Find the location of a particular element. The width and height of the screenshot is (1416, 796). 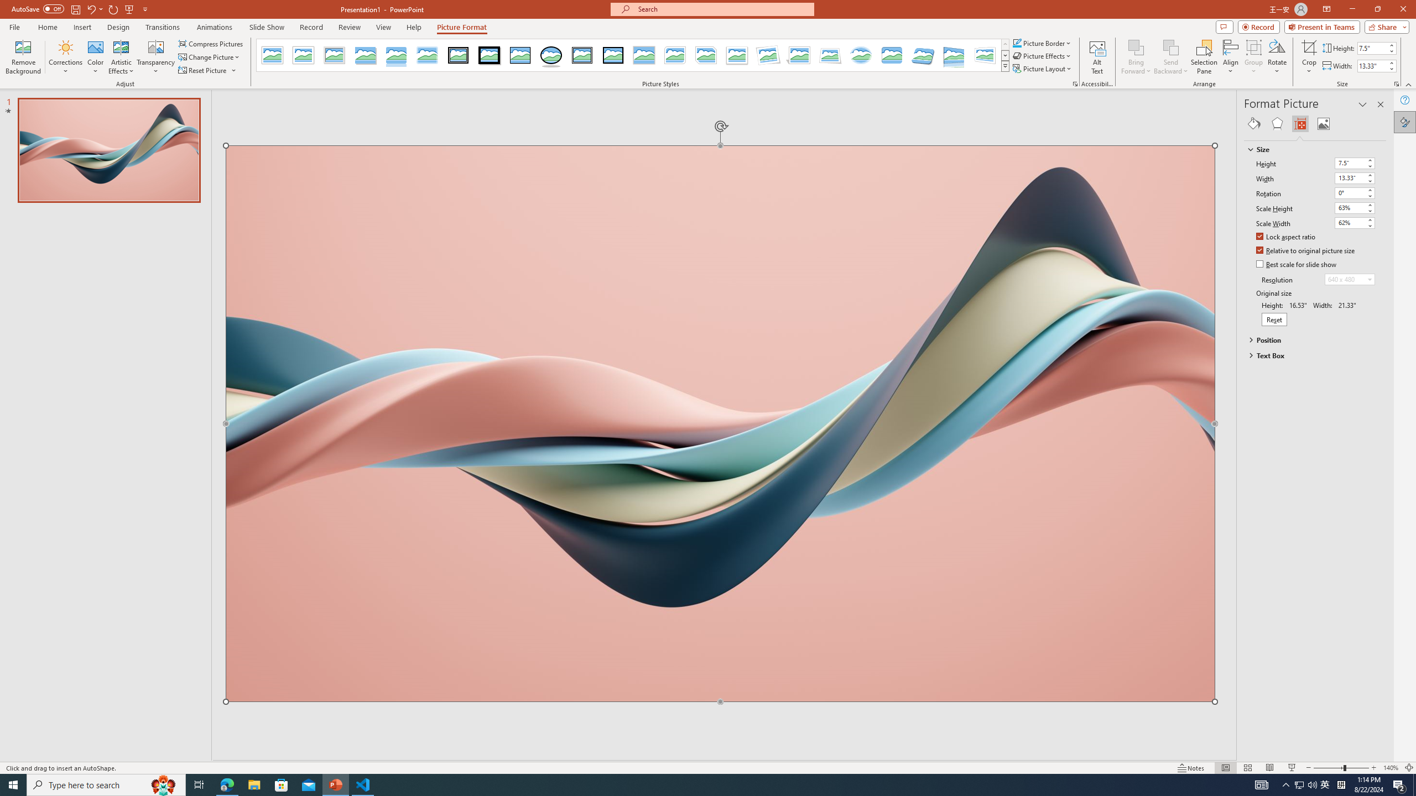

Height is located at coordinates (1350, 163).